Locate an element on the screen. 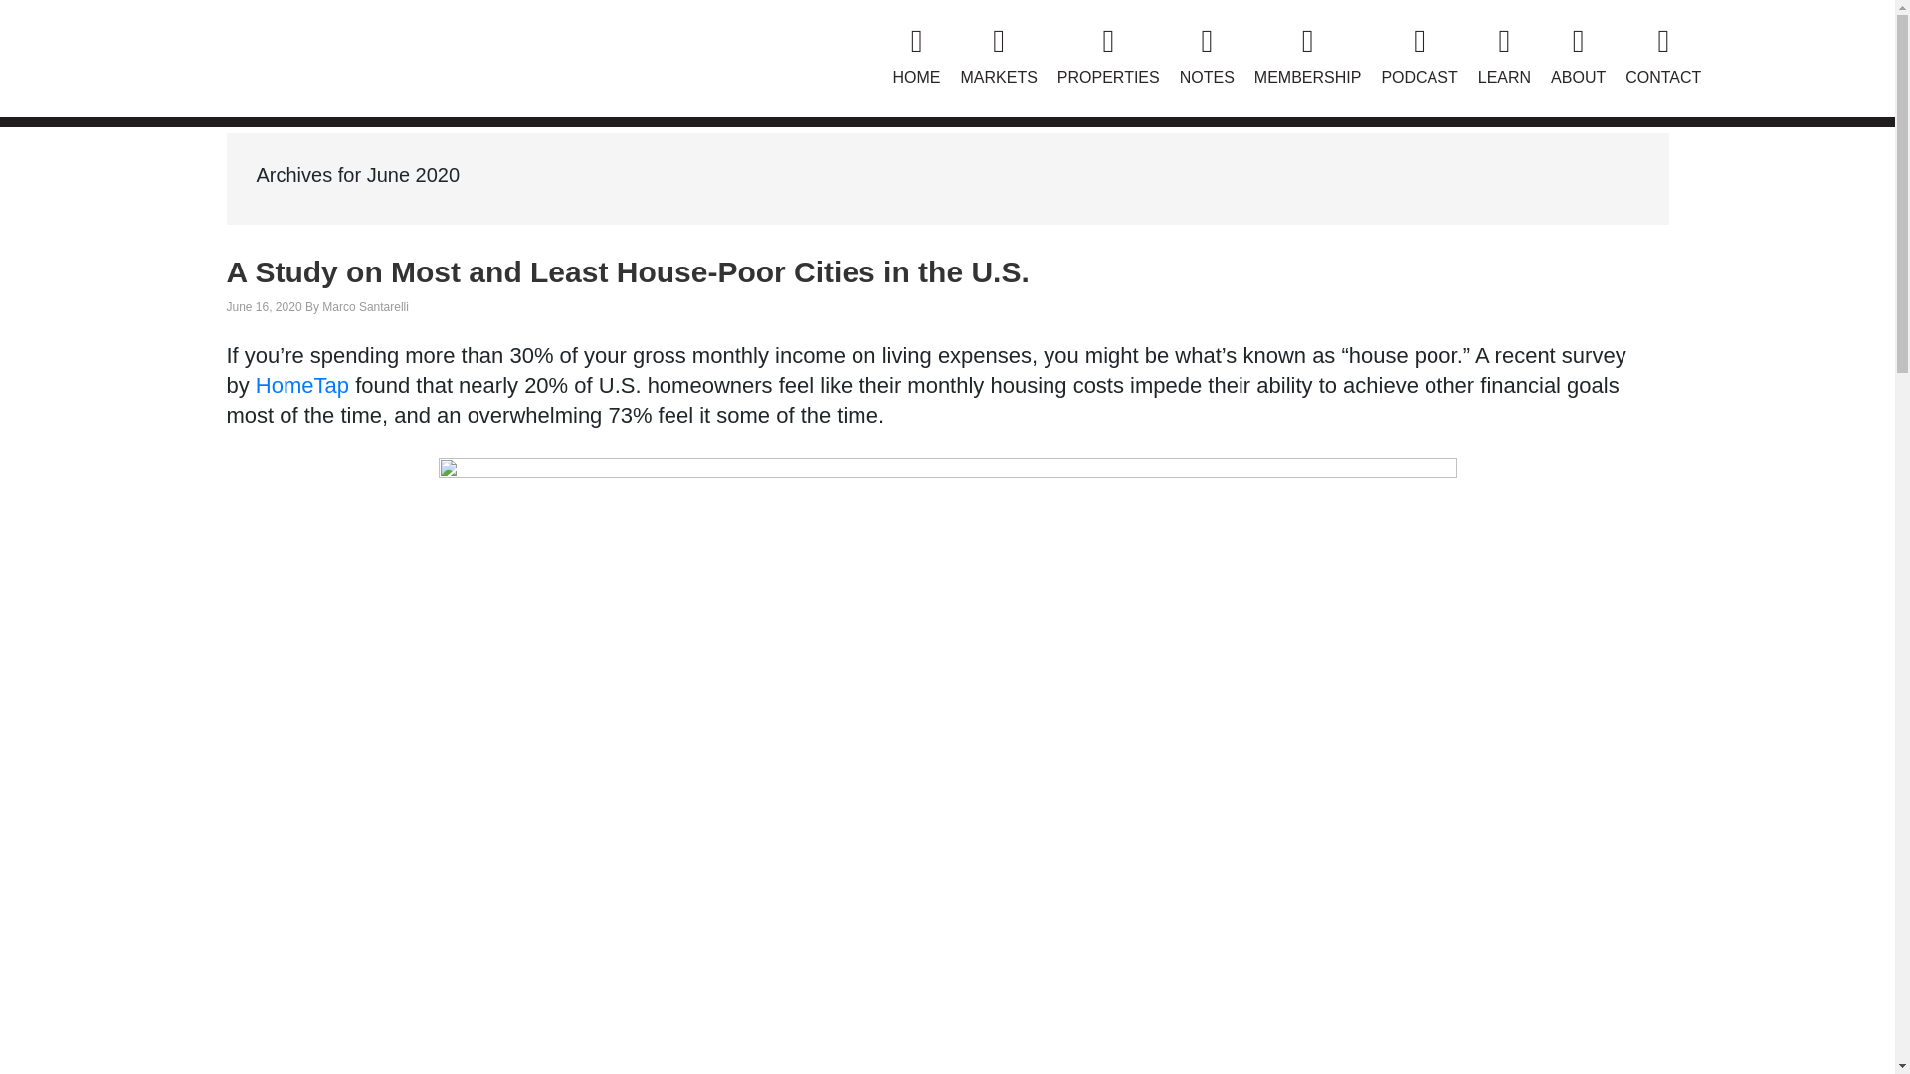  NORADA REAL ESTATE INVESTMENTS is located at coordinates (364, 46).